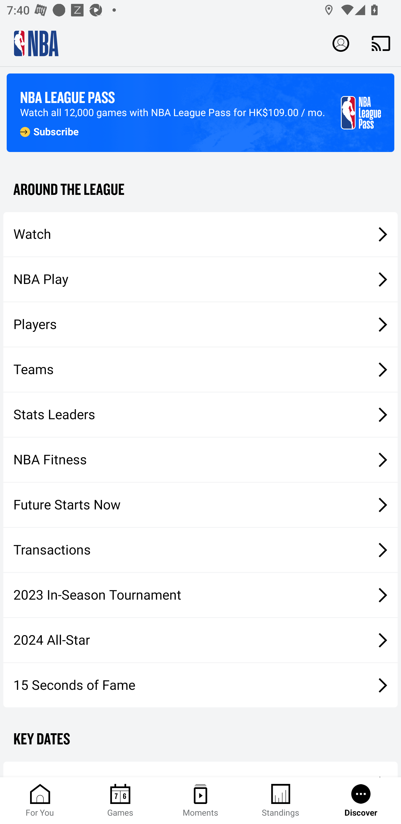 The image size is (401, 824). I want to click on Cast. Disconnected, so click(381, 43).